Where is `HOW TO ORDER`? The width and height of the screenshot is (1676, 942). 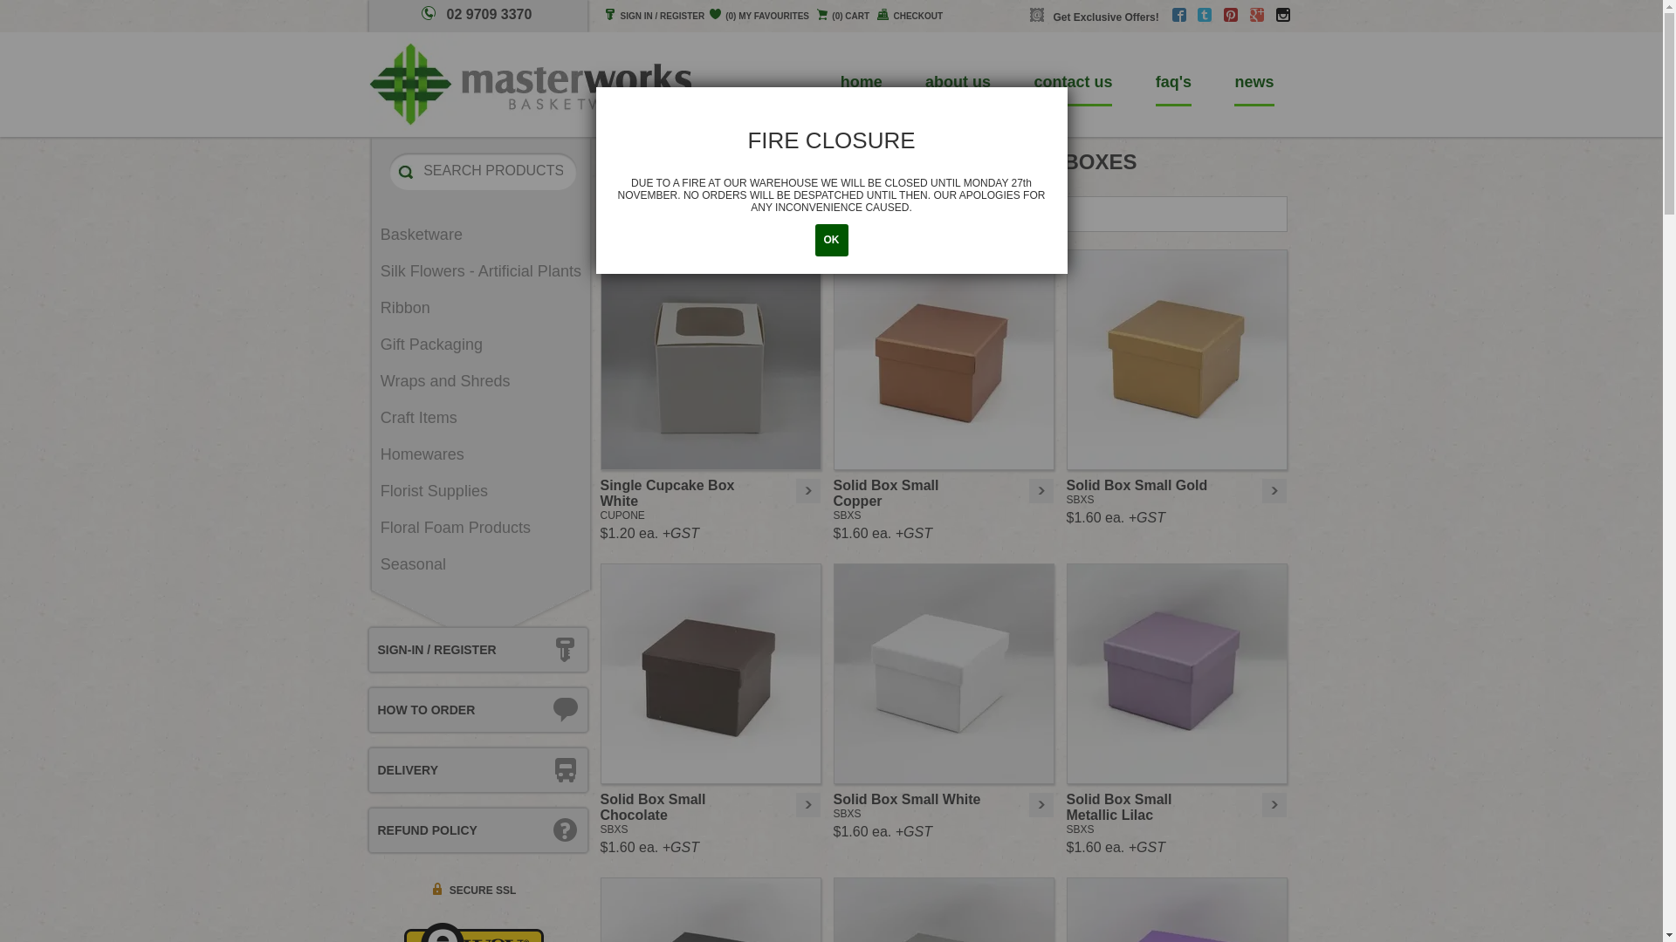
HOW TO ORDER is located at coordinates (477, 710).